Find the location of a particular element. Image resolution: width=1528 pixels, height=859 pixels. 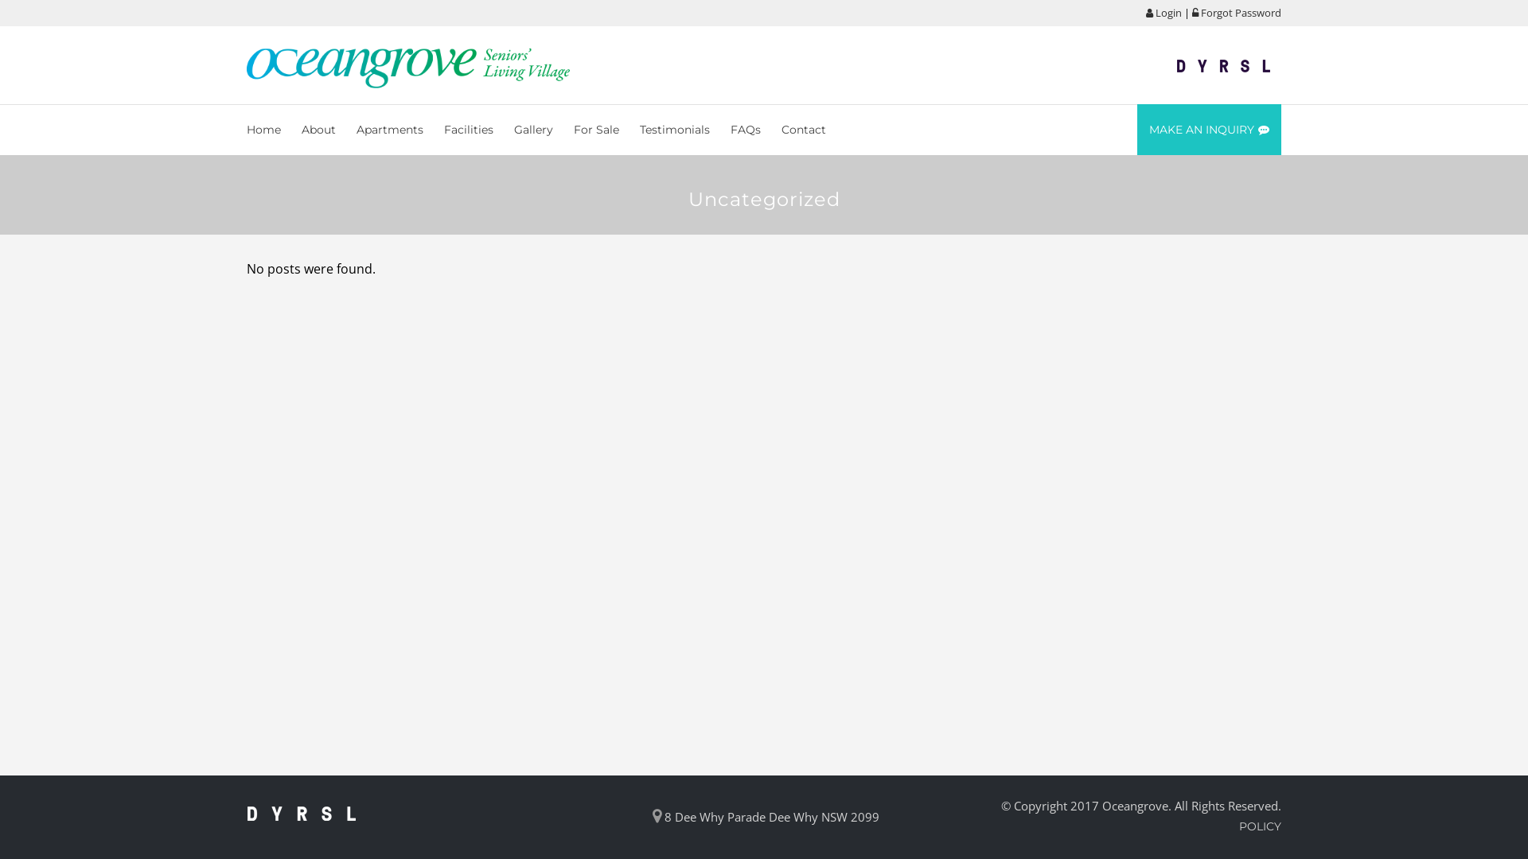

Gallery is located at coordinates (533, 130).